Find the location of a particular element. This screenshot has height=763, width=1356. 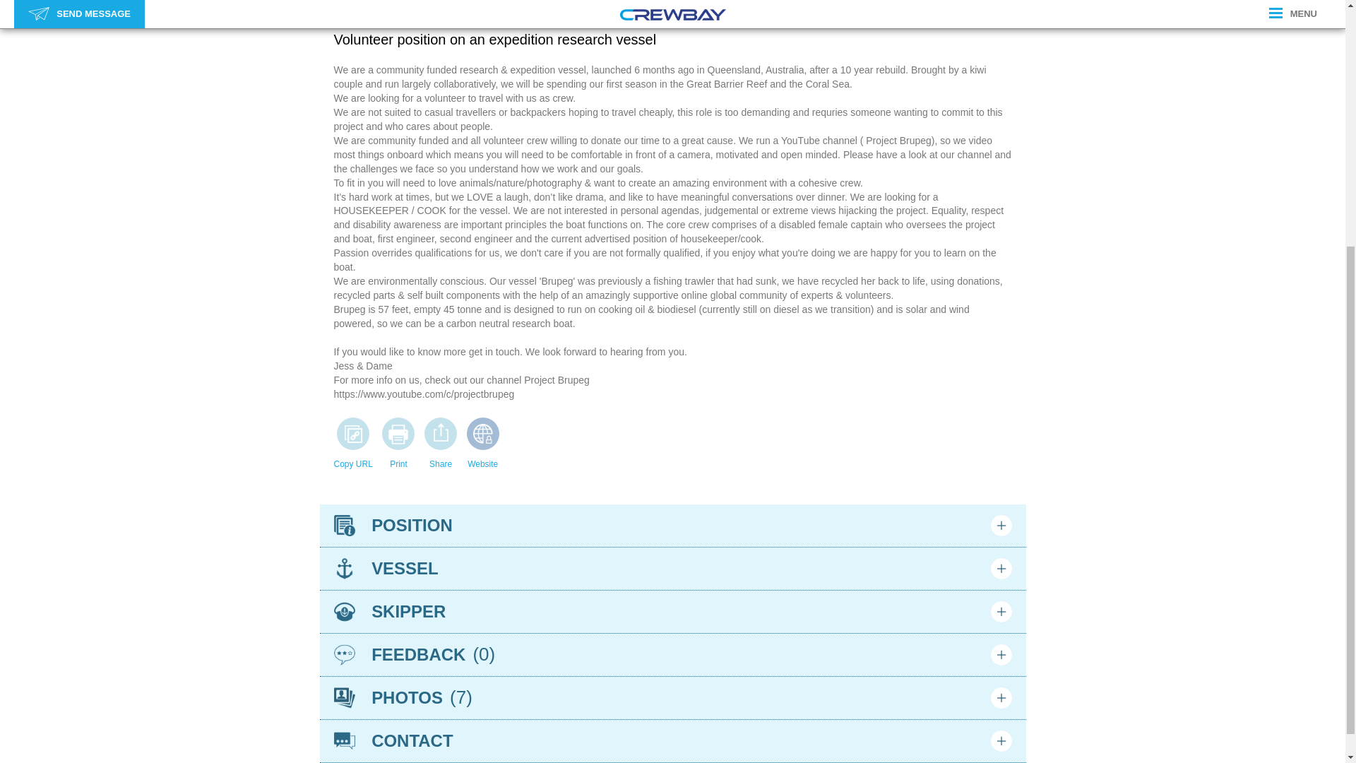

Copy is located at coordinates (353, 434).